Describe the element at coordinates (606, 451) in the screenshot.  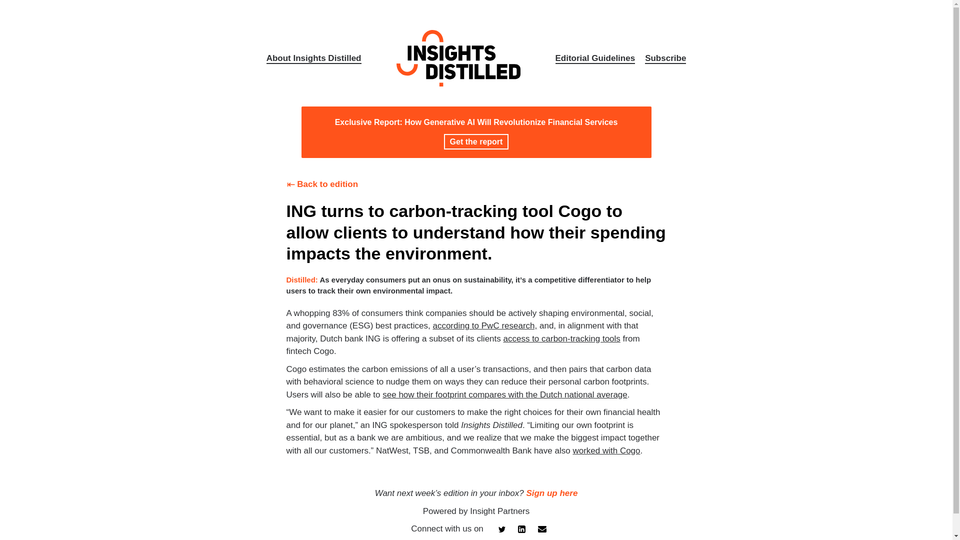
I see `worked with Cogo` at that location.